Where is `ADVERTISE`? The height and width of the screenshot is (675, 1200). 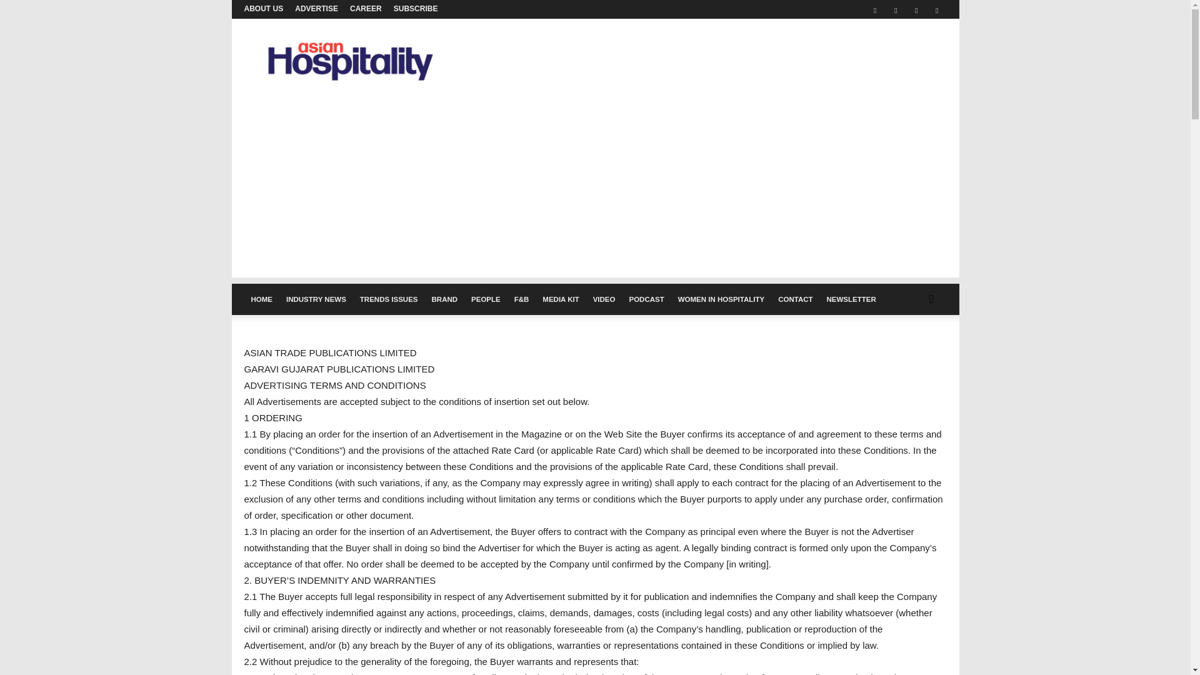 ADVERTISE is located at coordinates (316, 8).